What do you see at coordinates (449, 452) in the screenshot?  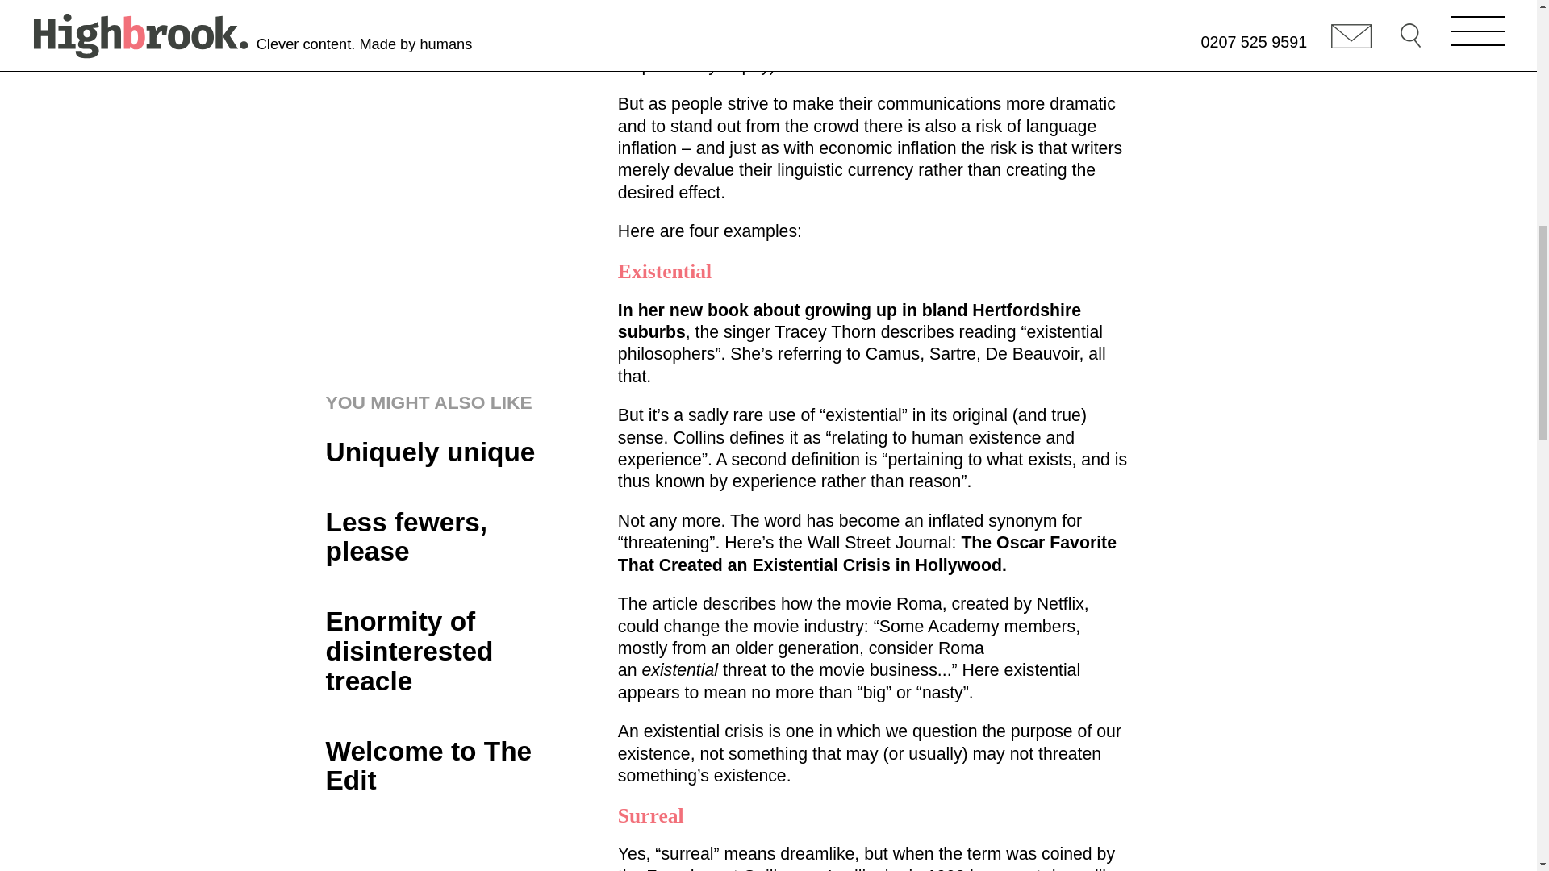 I see `Uniquely unique` at bounding box center [449, 452].